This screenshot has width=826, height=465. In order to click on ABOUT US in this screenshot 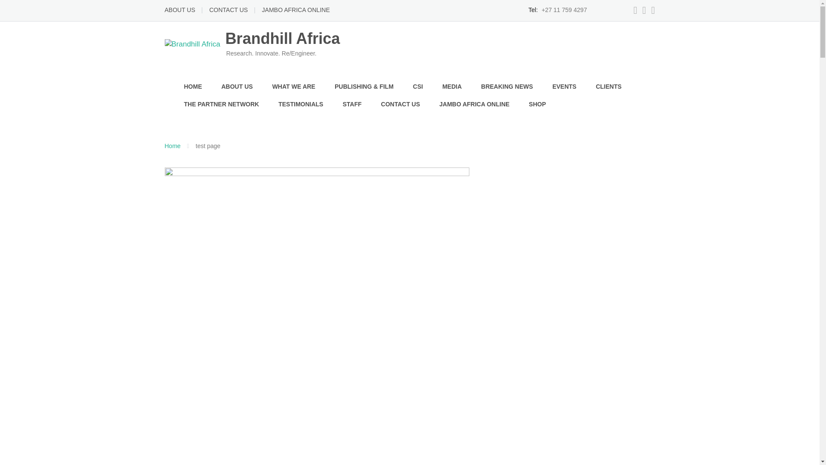, I will do `click(180, 10)`.